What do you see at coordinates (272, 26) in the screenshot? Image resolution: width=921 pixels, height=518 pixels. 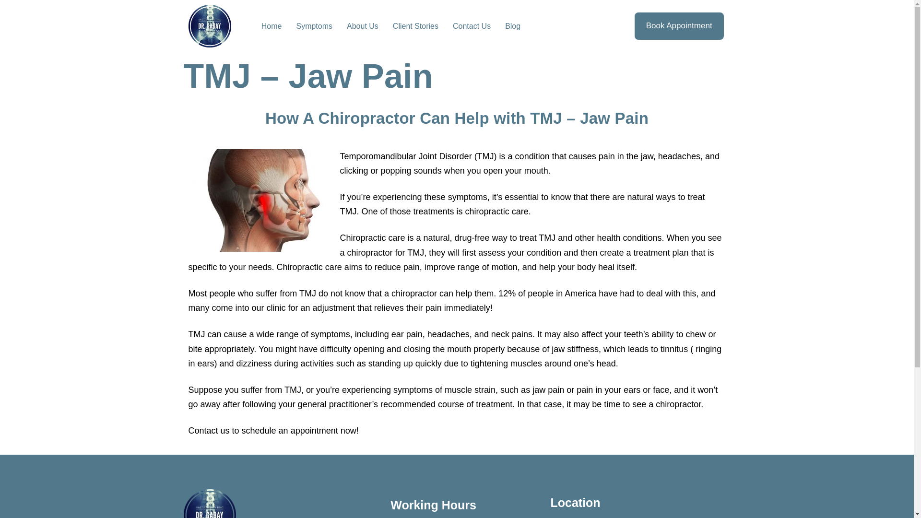 I see `Home` at bounding box center [272, 26].